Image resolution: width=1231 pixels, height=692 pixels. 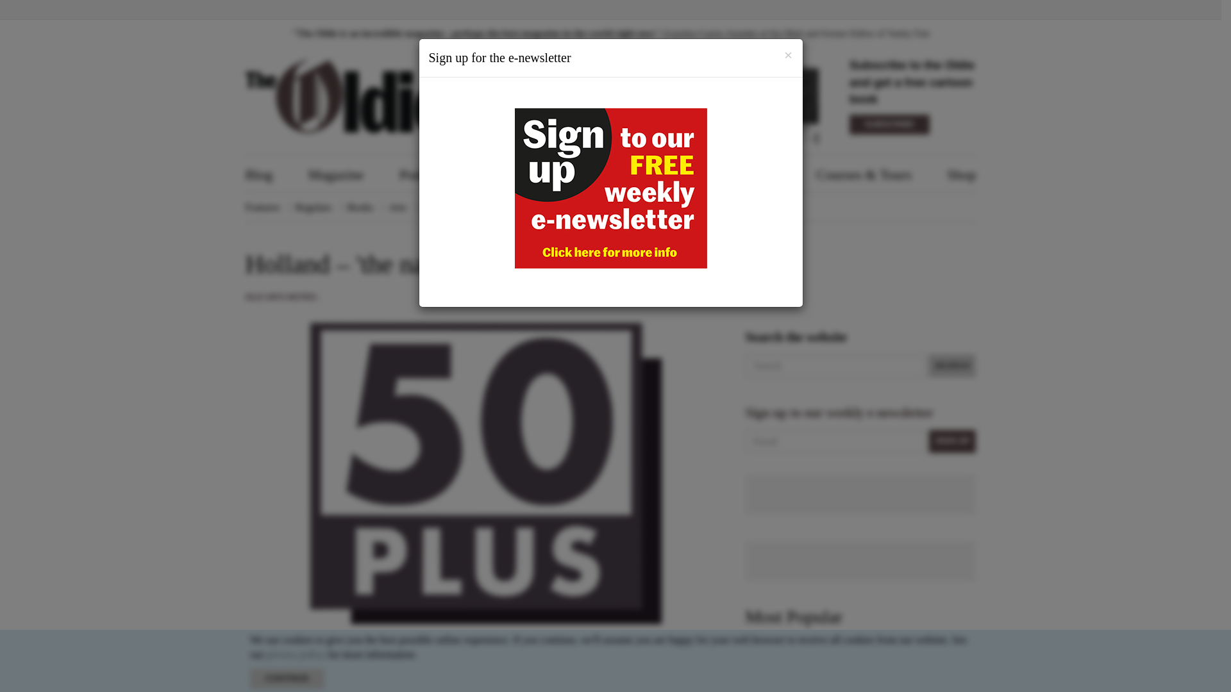 I want to click on SEARCH, so click(x=951, y=365).